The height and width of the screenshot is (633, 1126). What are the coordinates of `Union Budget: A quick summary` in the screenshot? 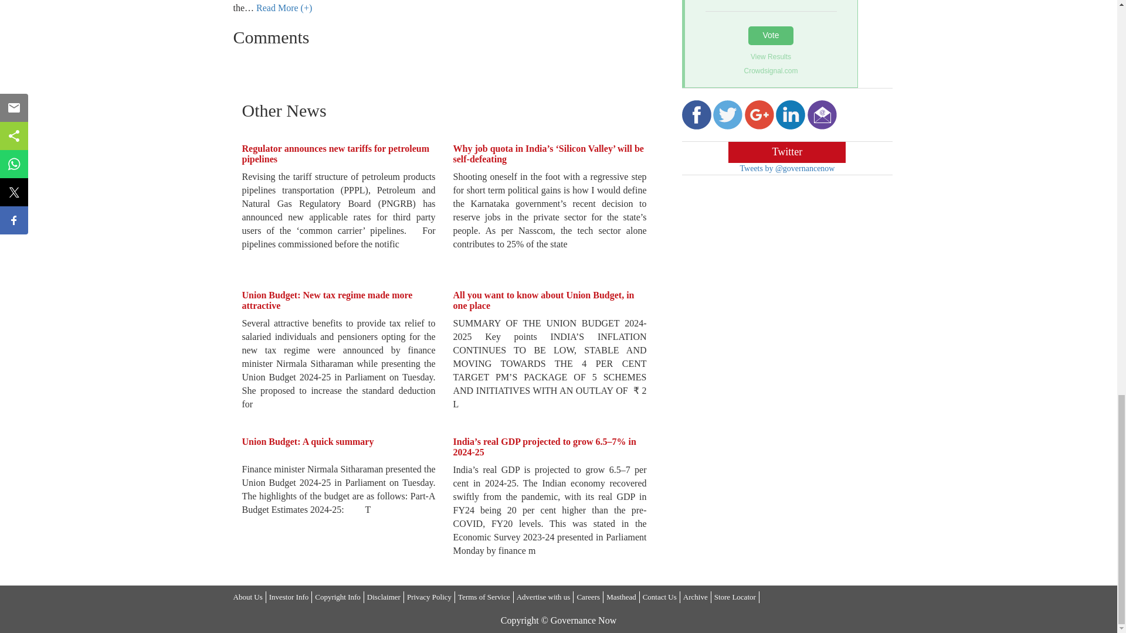 It's located at (307, 442).